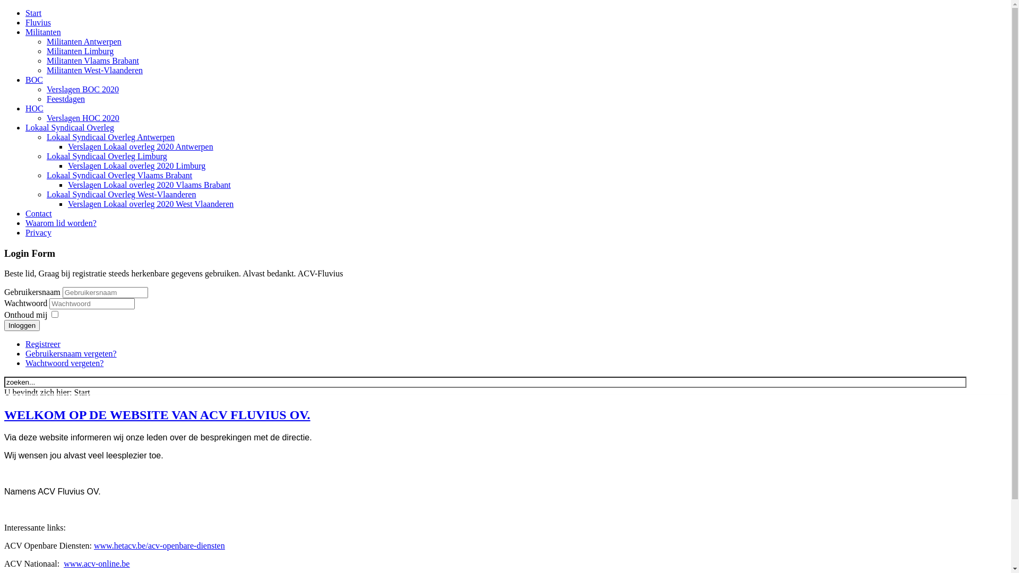  What do you see at coordinates (150, 185) in the screenshot?
I see `Verslagen Lokaal overleg 2020 Vlaams Brabant` at bounding box center [150, 185].